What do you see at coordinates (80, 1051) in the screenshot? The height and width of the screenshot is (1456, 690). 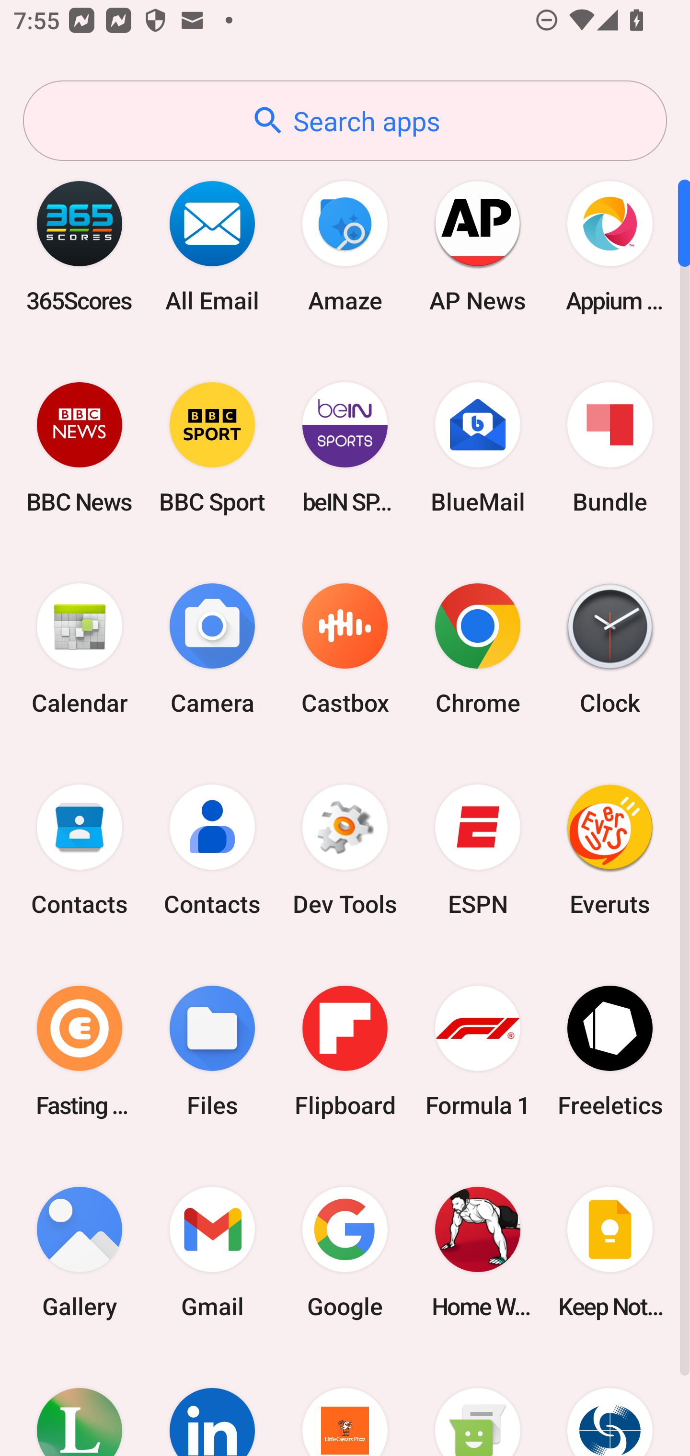 I see `Fasting Coach` at bounding box center [80, 1051].